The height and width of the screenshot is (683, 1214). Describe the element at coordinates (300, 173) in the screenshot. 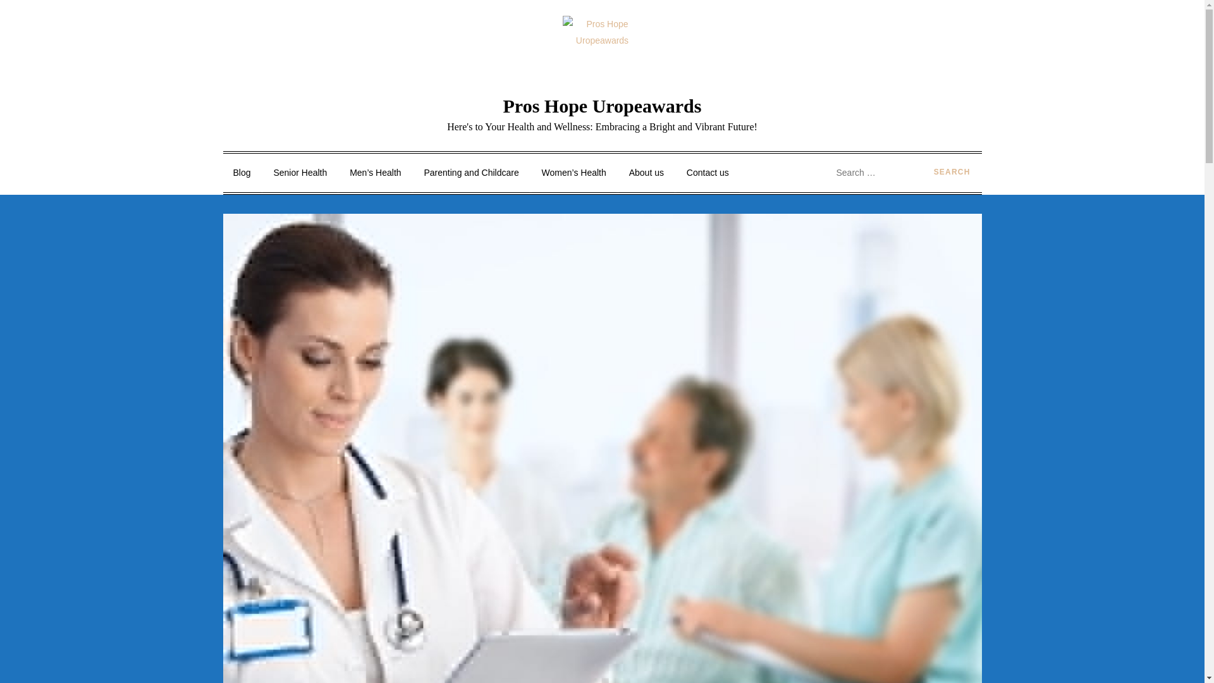

I see `Senior Health` at that location.